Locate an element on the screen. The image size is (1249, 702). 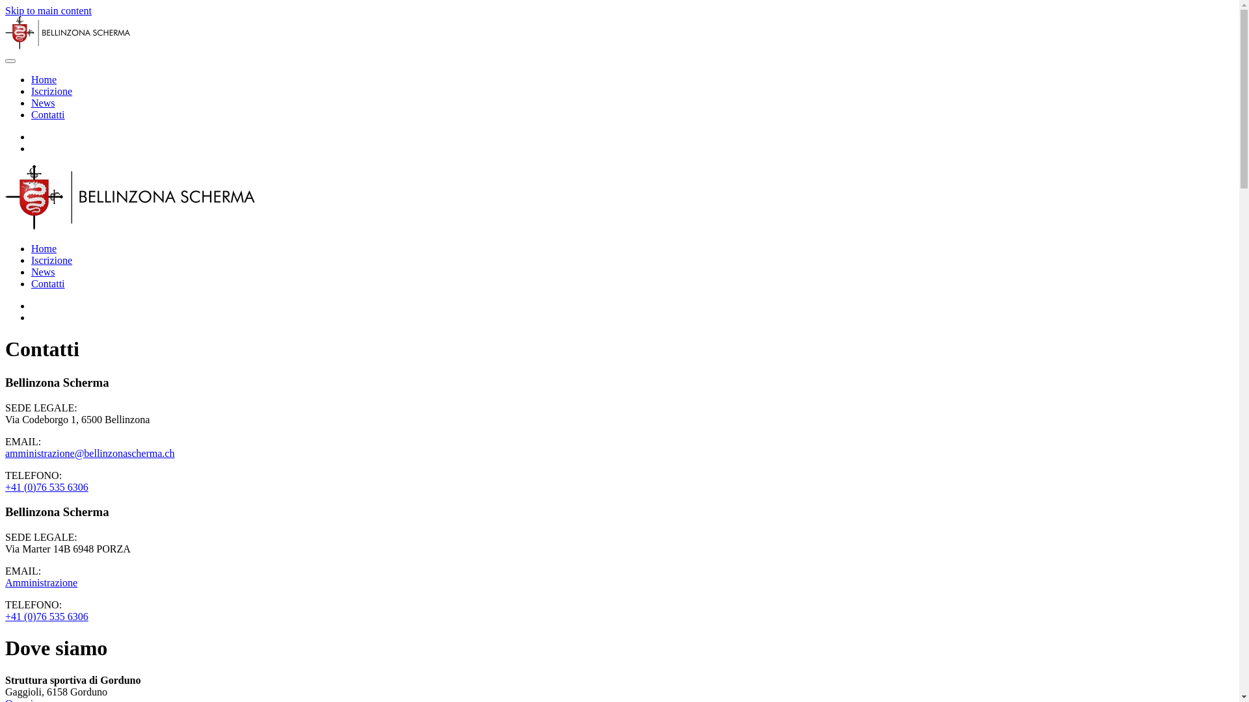
Iscrizione is located at coordinates (52, 91).